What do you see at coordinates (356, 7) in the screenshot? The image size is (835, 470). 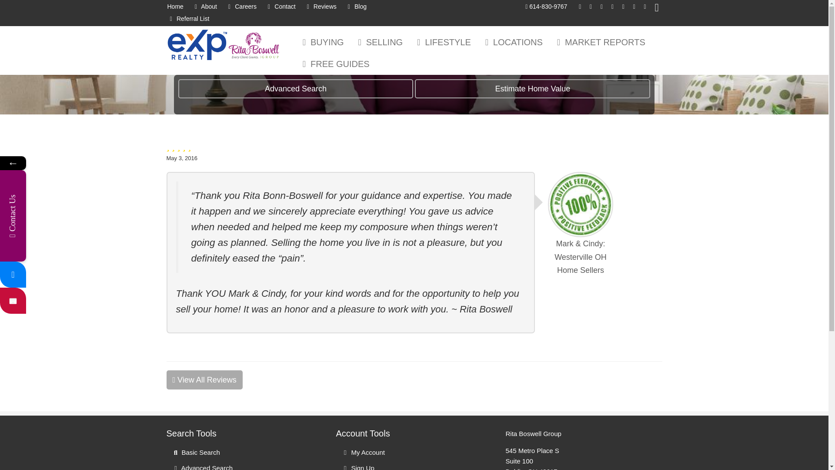 I see `Blog` at bounding box center [356, 7].